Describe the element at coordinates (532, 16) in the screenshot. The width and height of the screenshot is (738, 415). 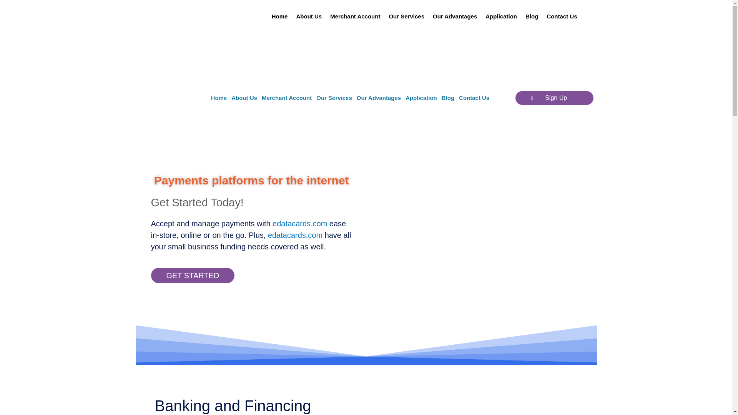
I see `Blog` at that location.